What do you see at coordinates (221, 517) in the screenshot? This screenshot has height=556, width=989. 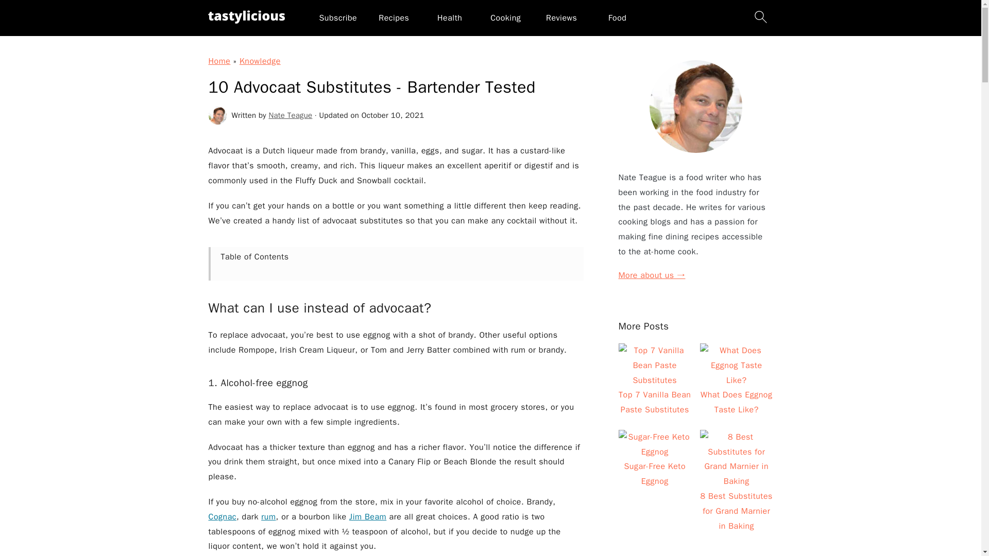 I see `Cognac` at bounding box center [221, 517].